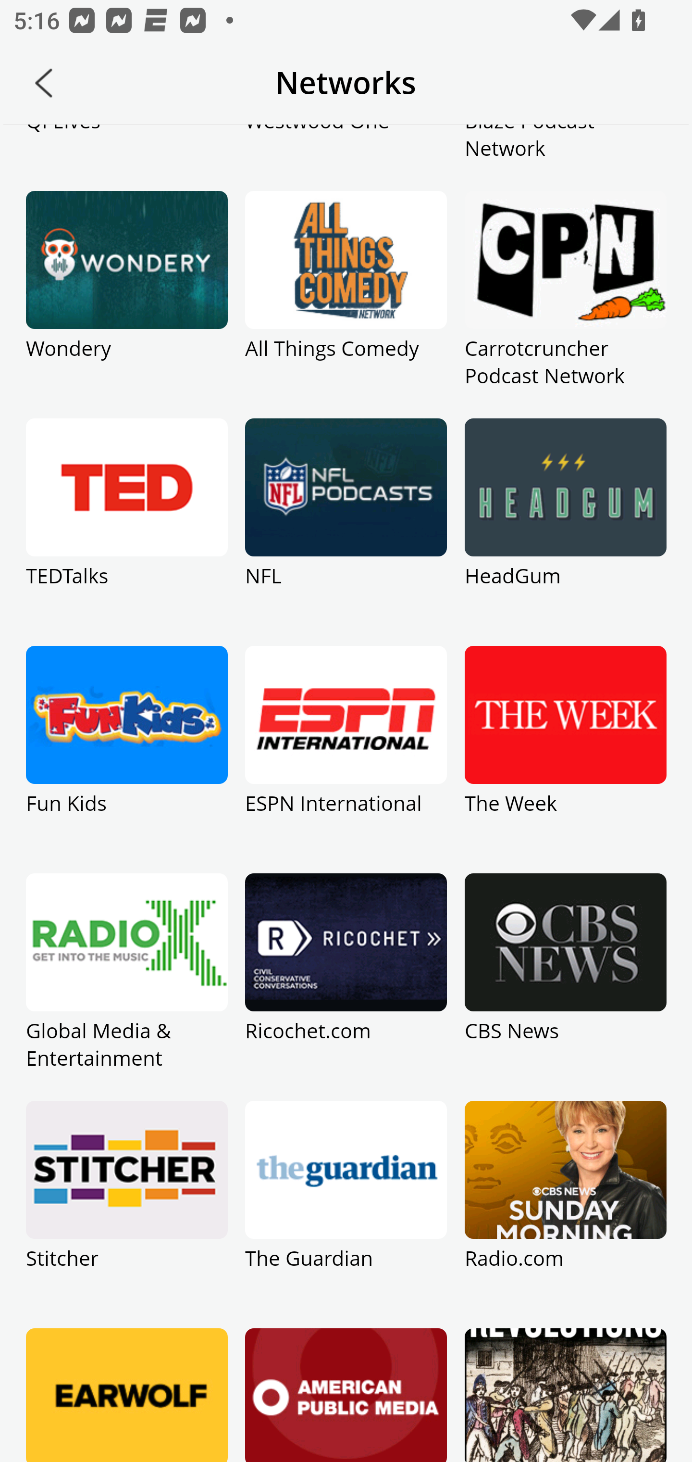  Describe the element at coordinates (565, 759) in the screenshot. I see `The Week` at that location.